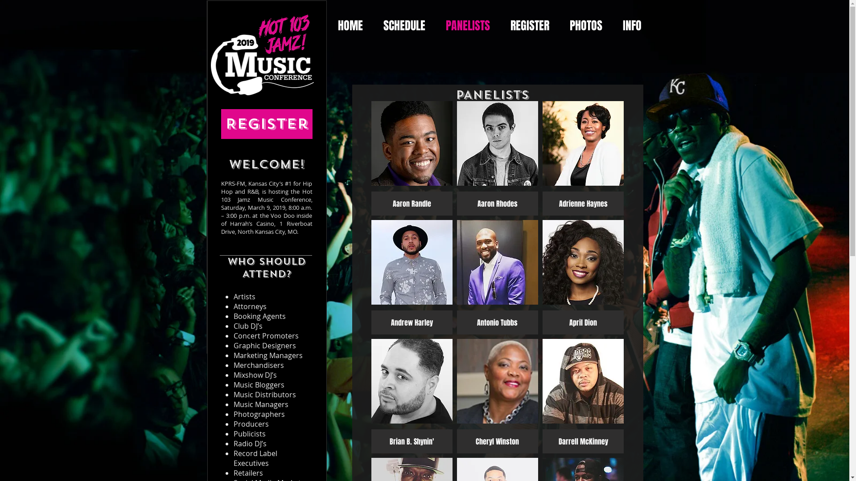 The height and width of the screenshot is (481, 856). Describe the element at coordinates (471, 24) in the screenshot. I see `PANELISTS` at that location.